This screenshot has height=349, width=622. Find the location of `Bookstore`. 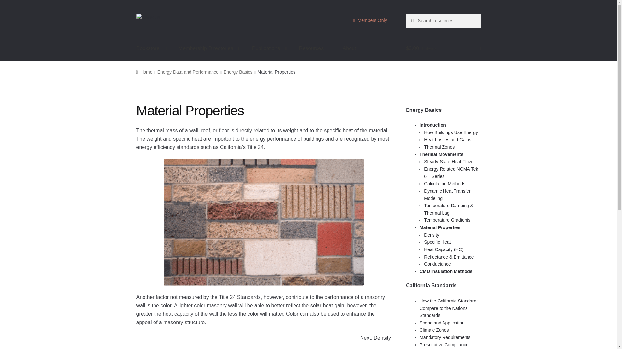

Bookstore is located at coordinates (152, 48).